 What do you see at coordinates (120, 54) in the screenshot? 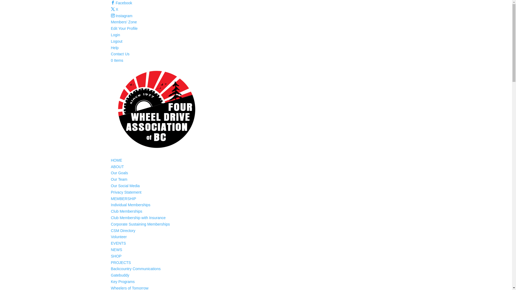
I see `Contact Us` at bounding box center [120, 54].